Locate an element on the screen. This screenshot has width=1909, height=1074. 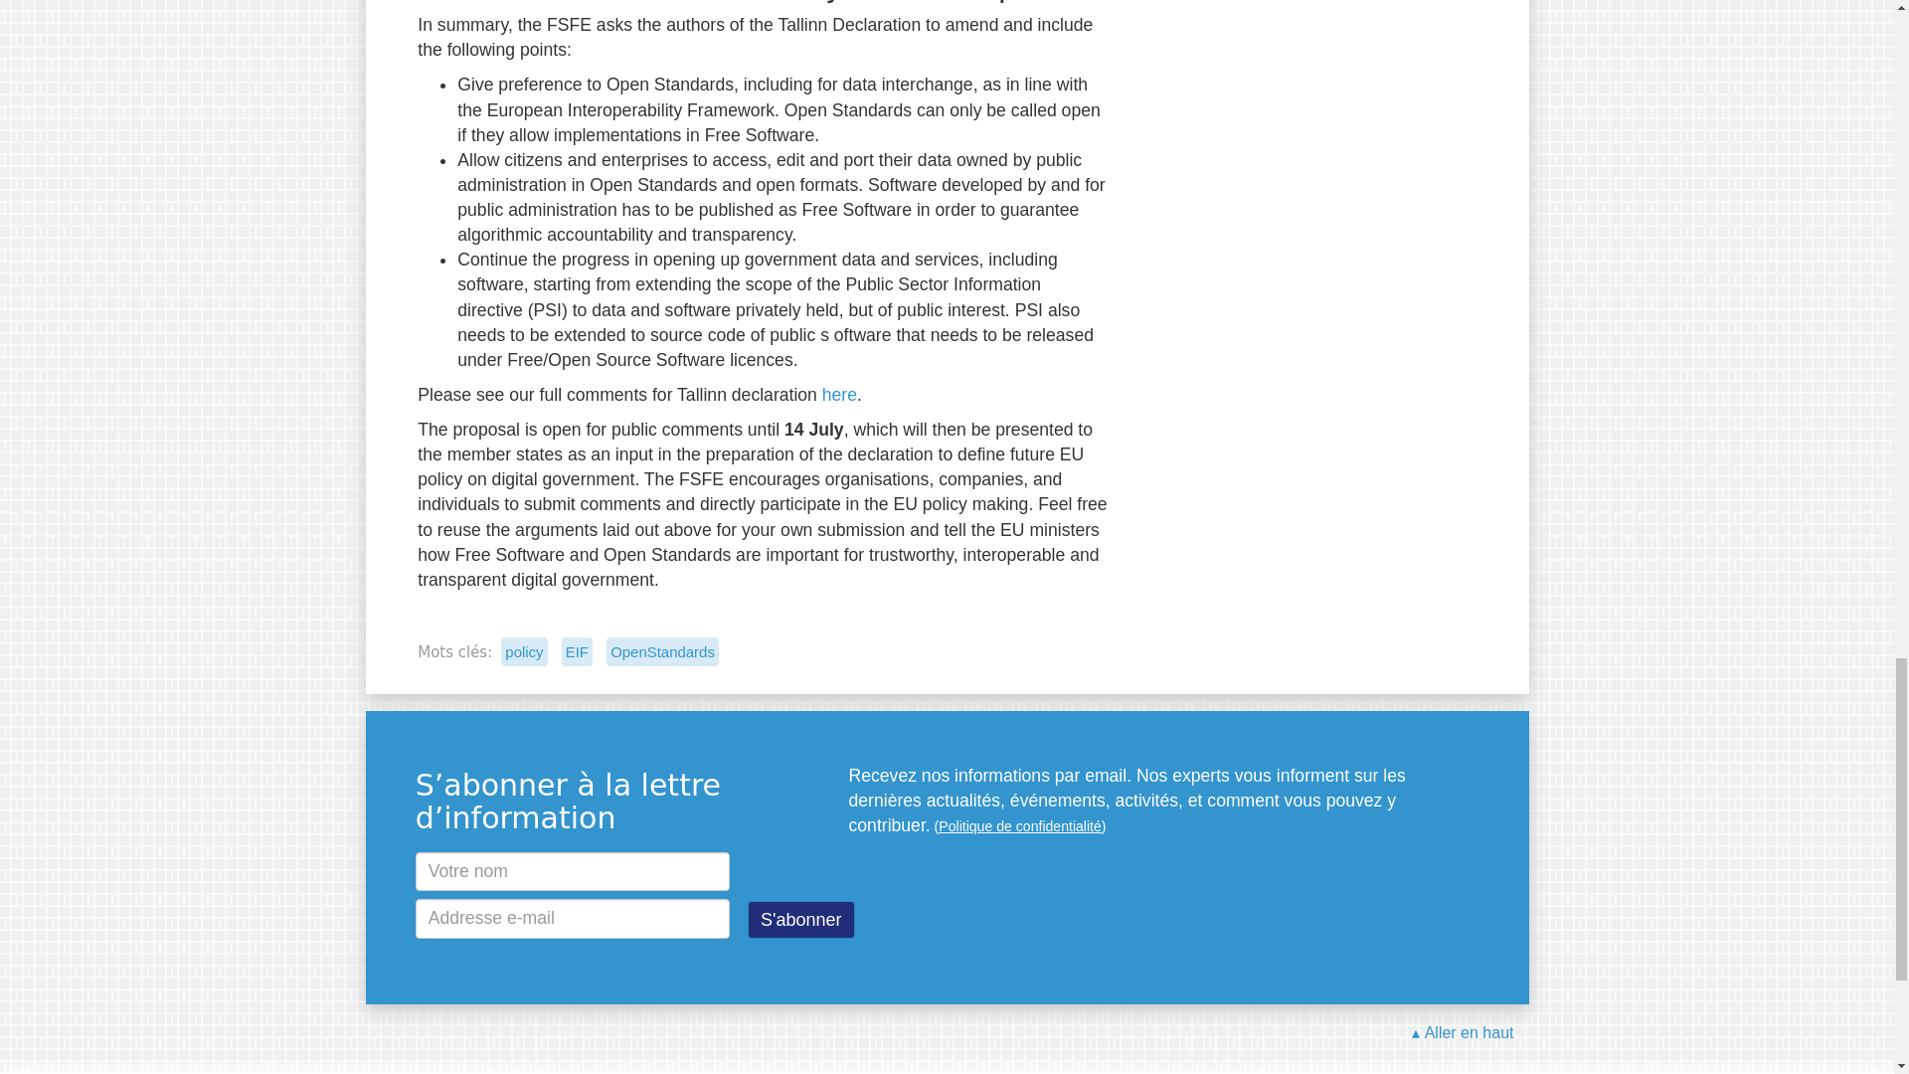
here is located at coordinates (839, 394).